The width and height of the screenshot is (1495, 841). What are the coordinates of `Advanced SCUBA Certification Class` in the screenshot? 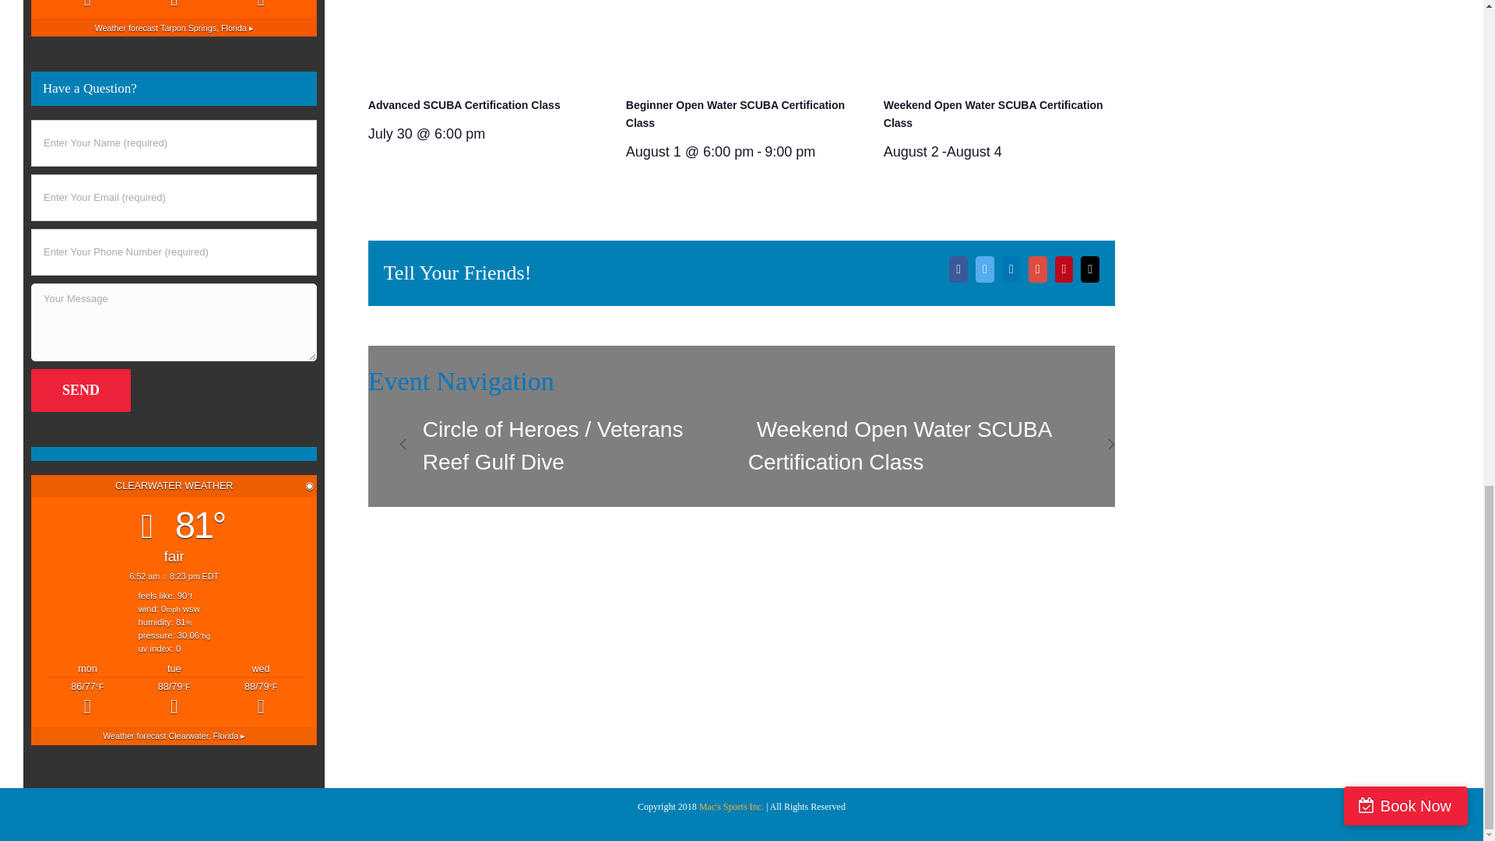 It's located at (464, 104).